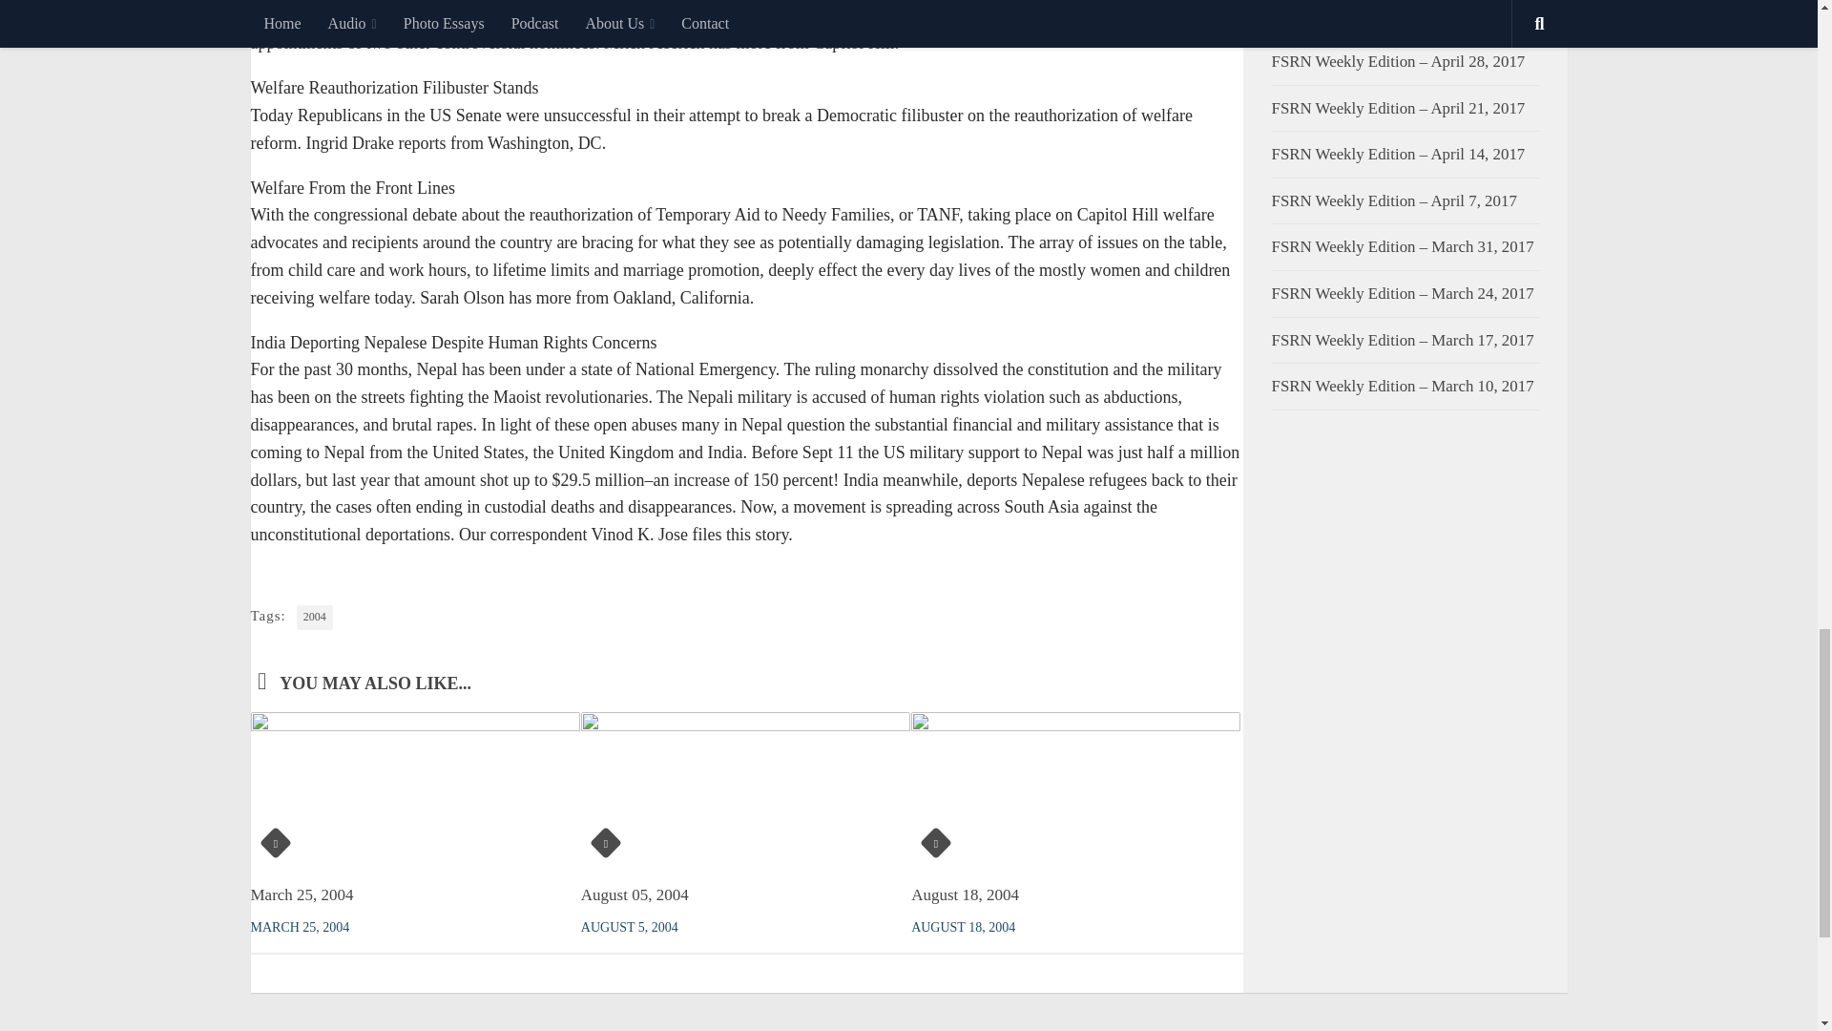  Describe the element at coordinates (315, 617) in the screenshot. I see `2004` at that location.